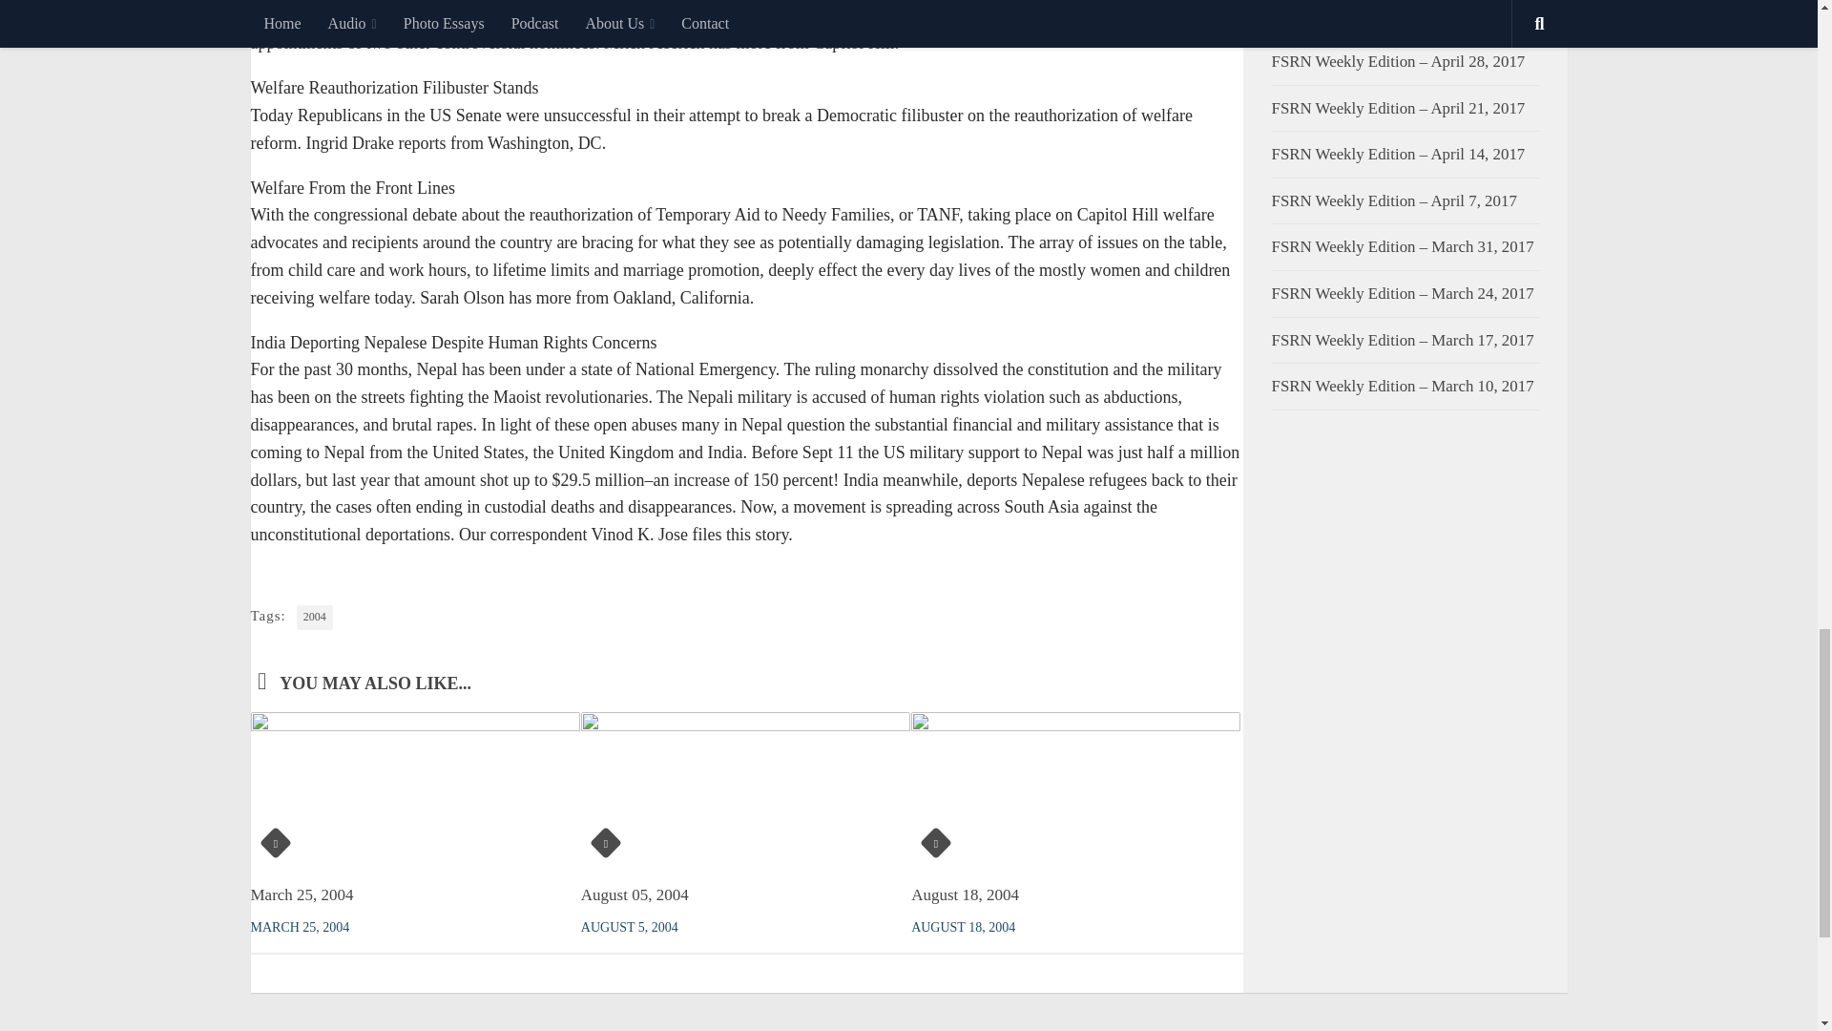  Describe the element at coordinates (315, 617) in the screenshot. I see `2004` at that location.